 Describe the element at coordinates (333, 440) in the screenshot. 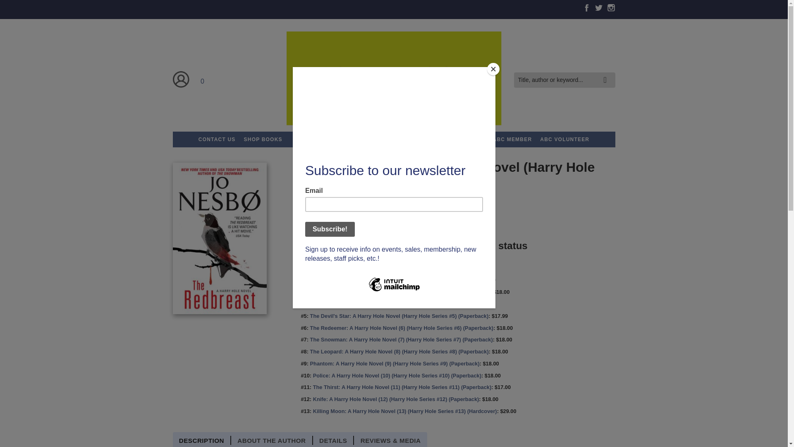

I see `DETAILS` at that location.